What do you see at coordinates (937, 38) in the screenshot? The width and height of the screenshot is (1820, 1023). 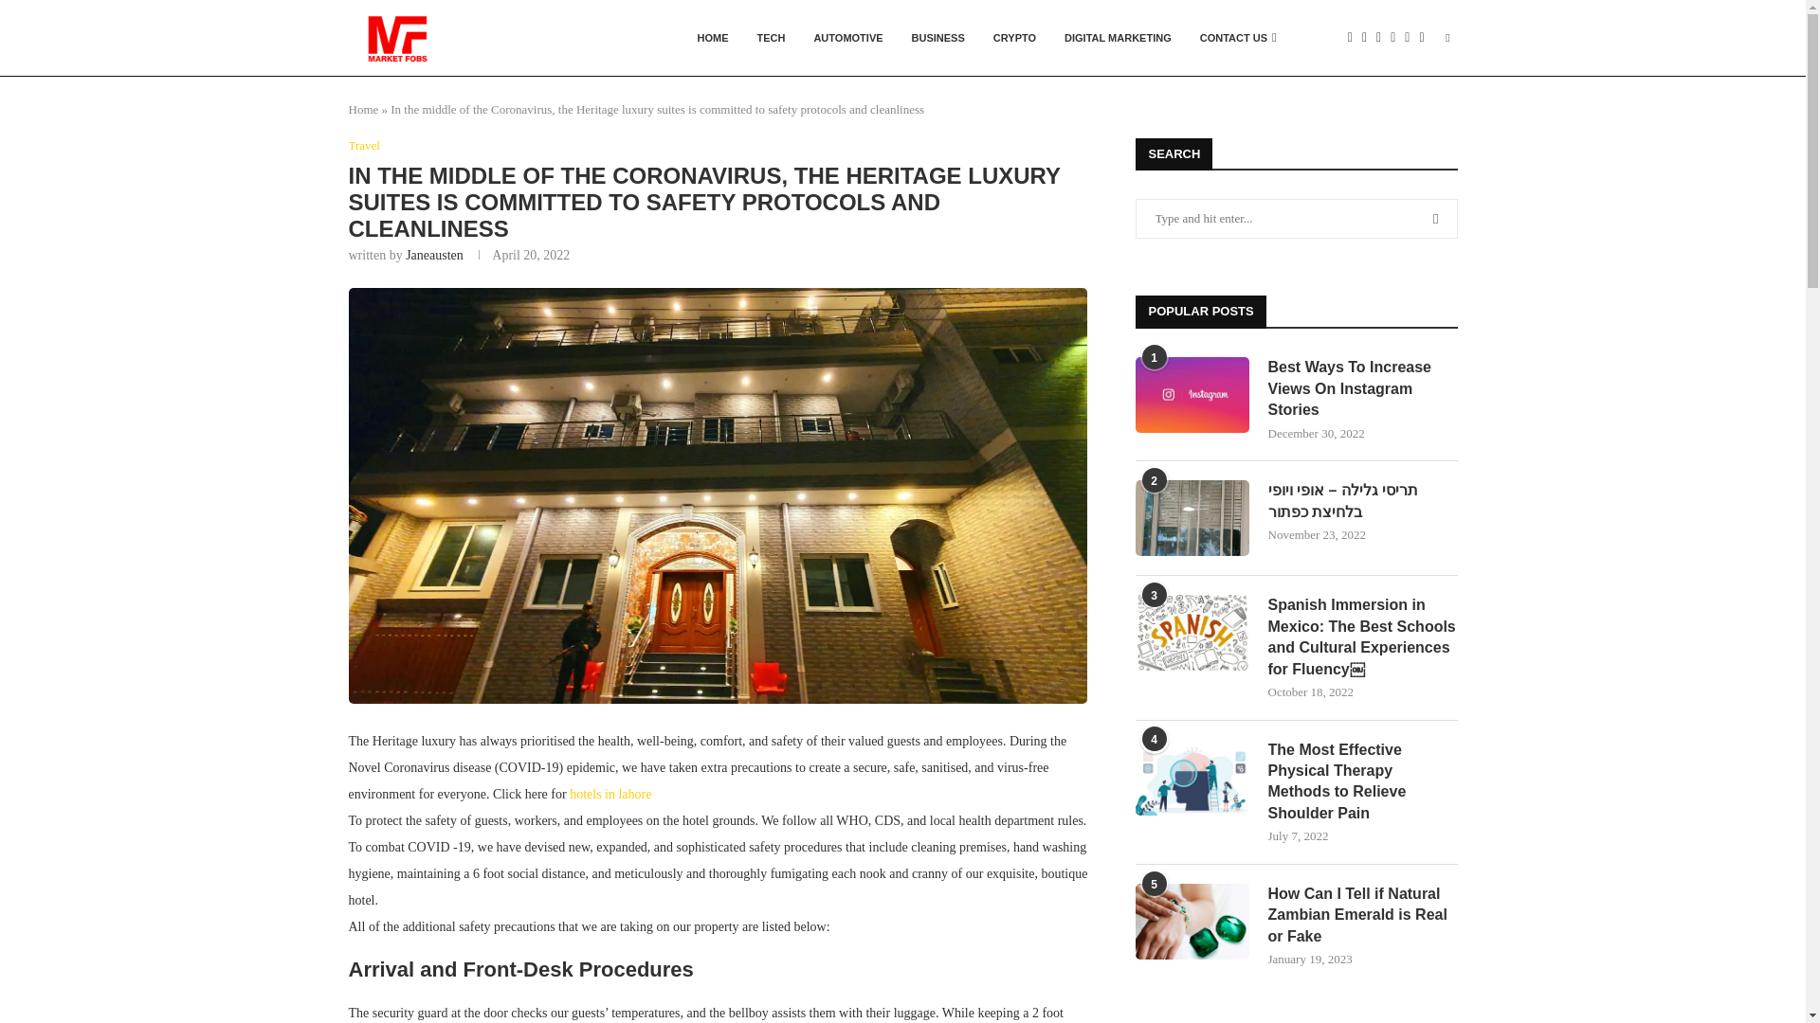 I see `BUSINESS` at bounding box center [937, 38].